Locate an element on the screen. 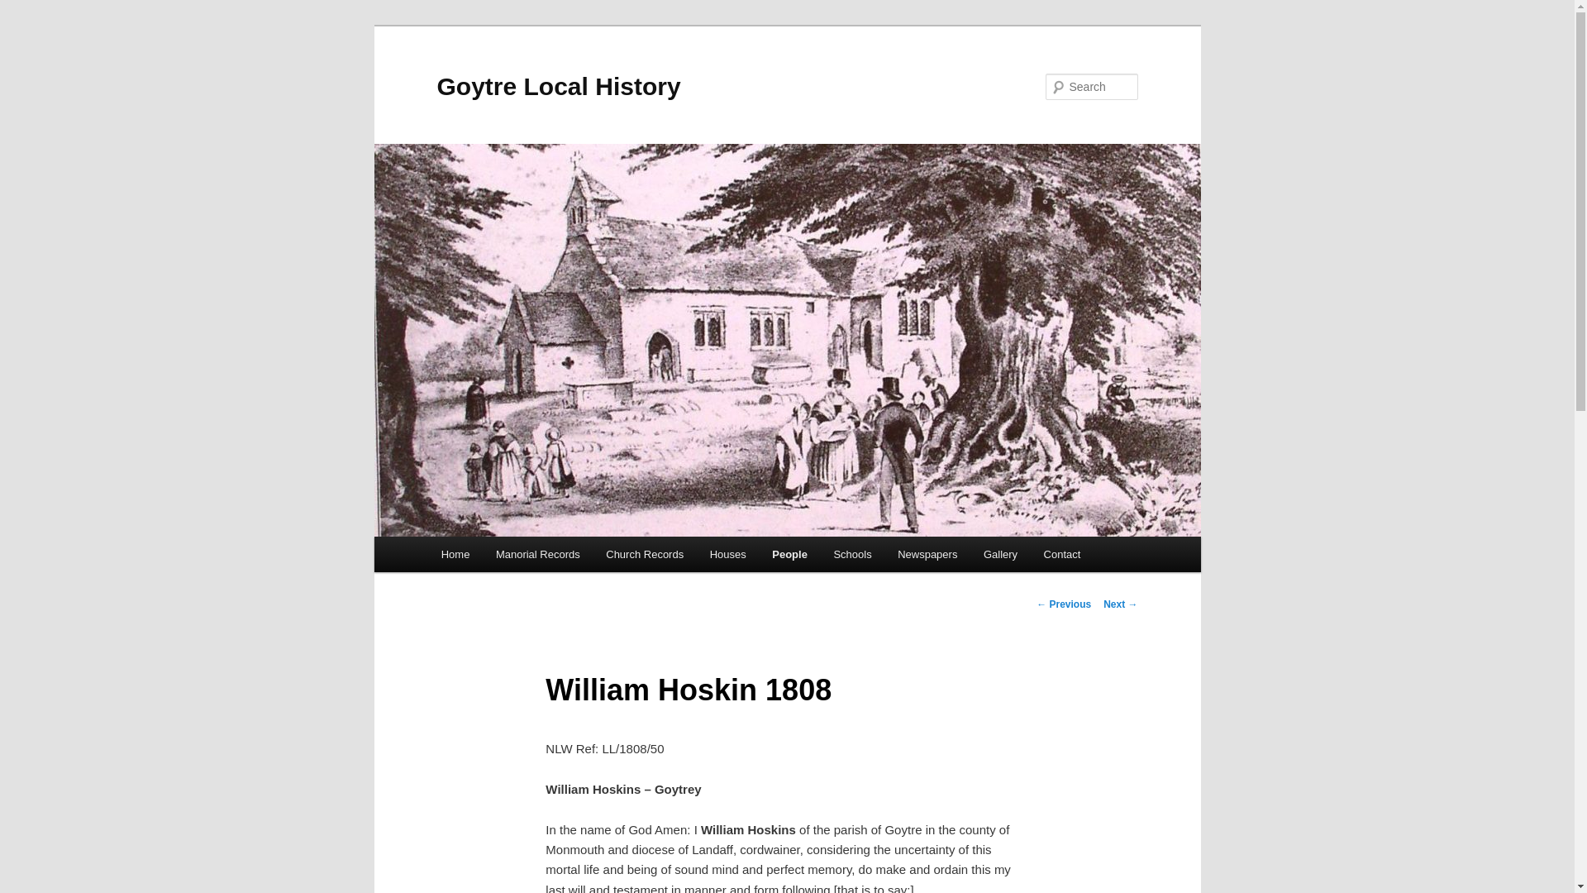 This screenshot has height=893, width=1587. Home is located at coordinates (455, 554).